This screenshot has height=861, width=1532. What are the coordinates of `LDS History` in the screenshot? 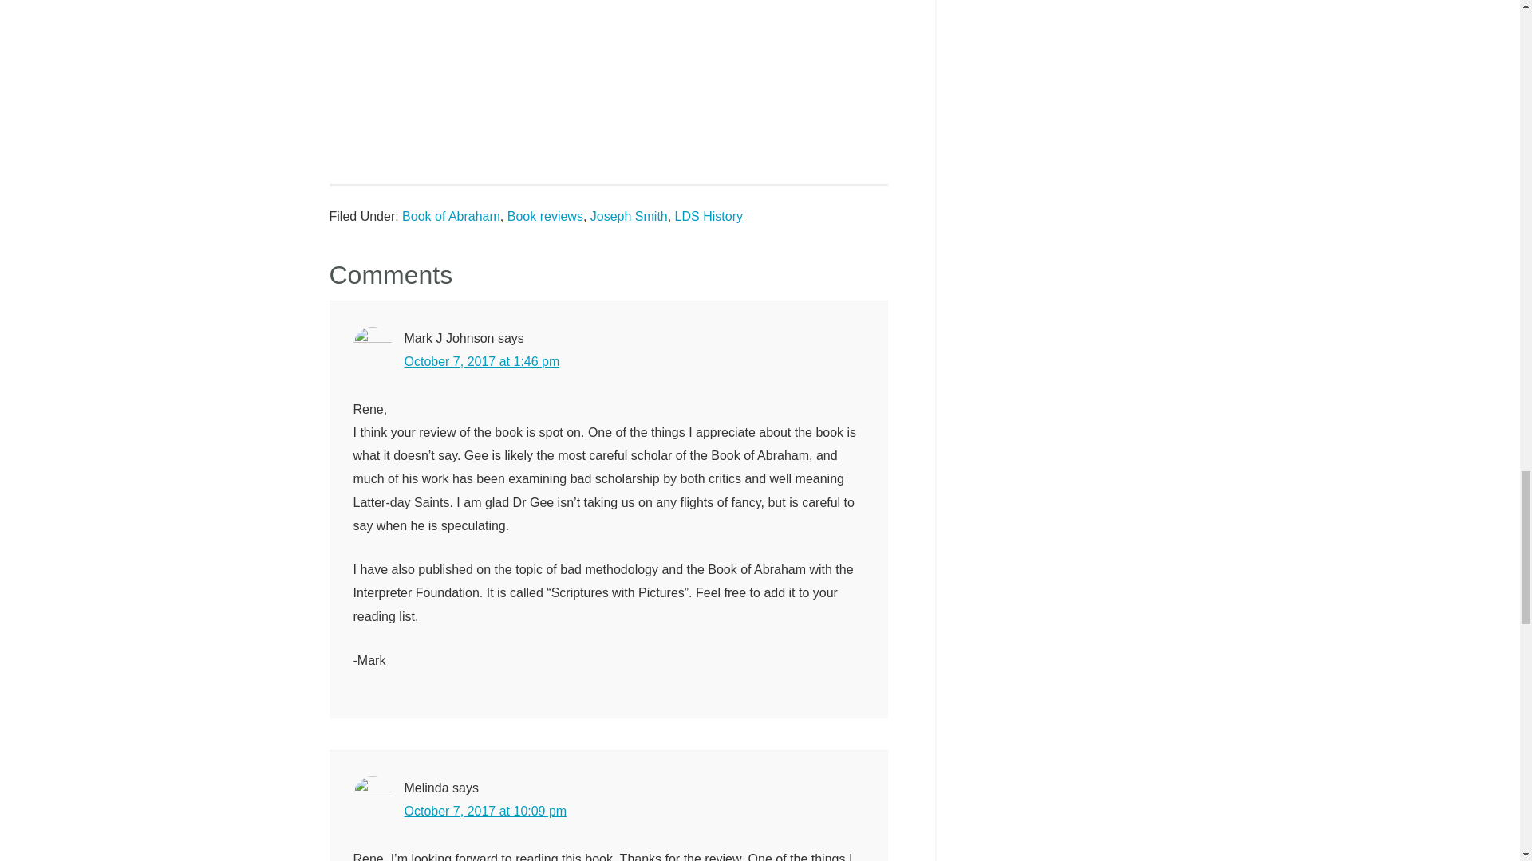 It's located at (709, 216).